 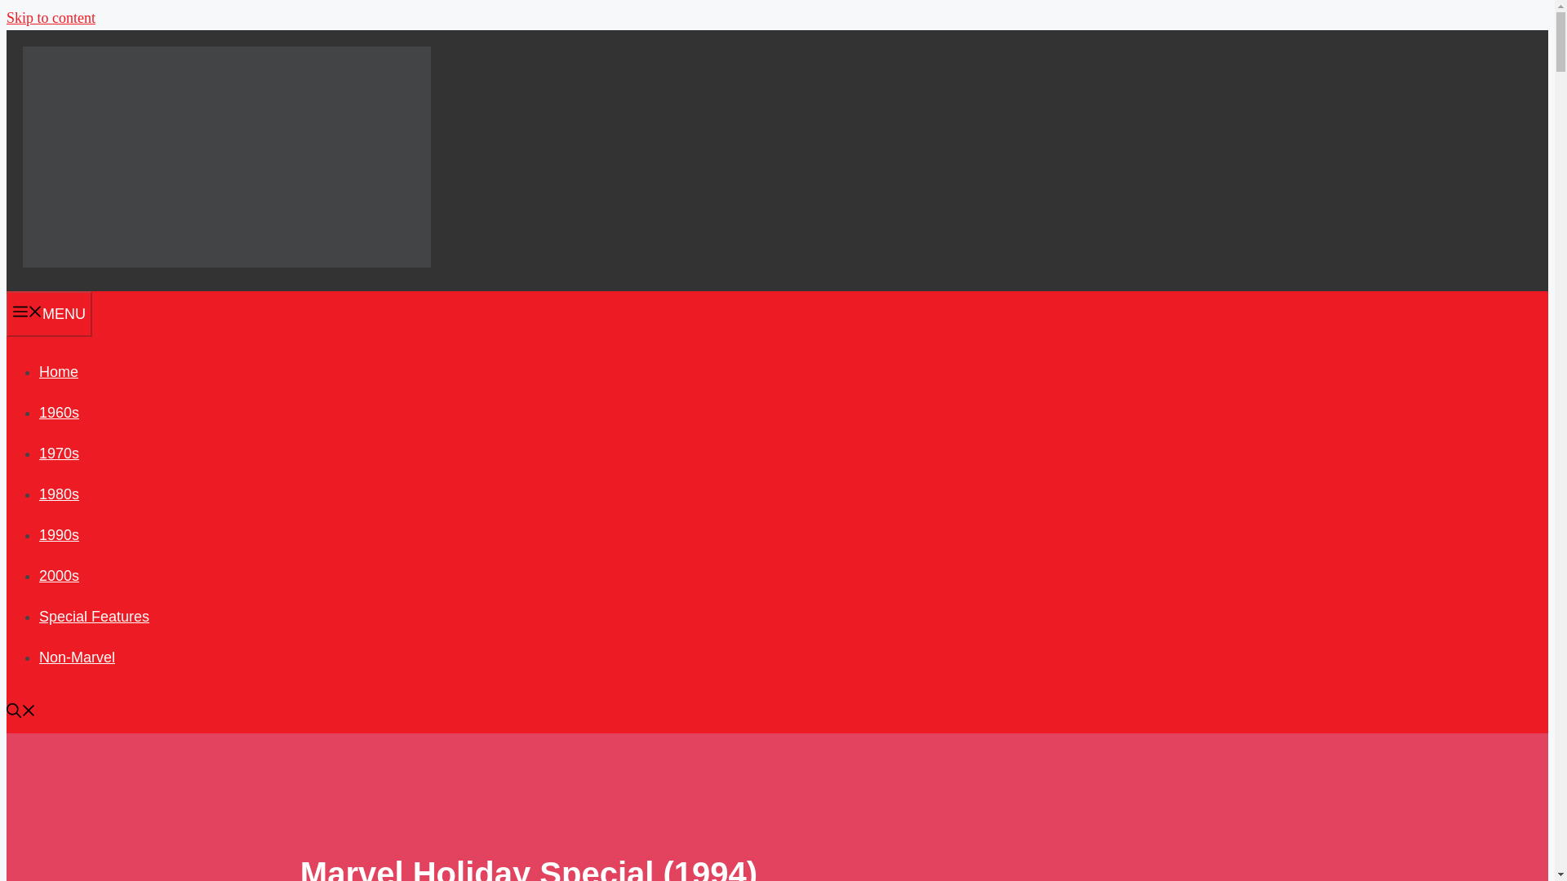 I want to click on 1960s, so click(x=59, y=413).